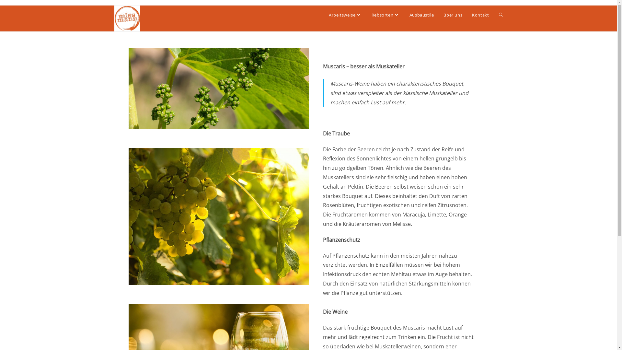  What do you see at coordinates (501, 15) in the screenshot?
I see `Toggle website search` at bounding box center [501, 15].